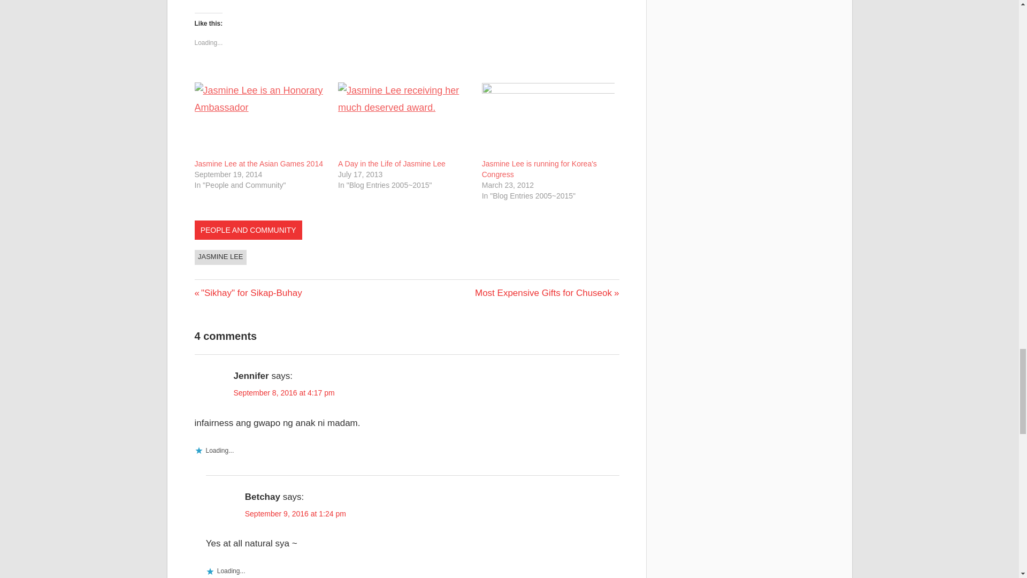  Describe the element at coordinates (221, 257) in the screenshot. I see `A Day in the Life of Jasmine Lee` at that location.